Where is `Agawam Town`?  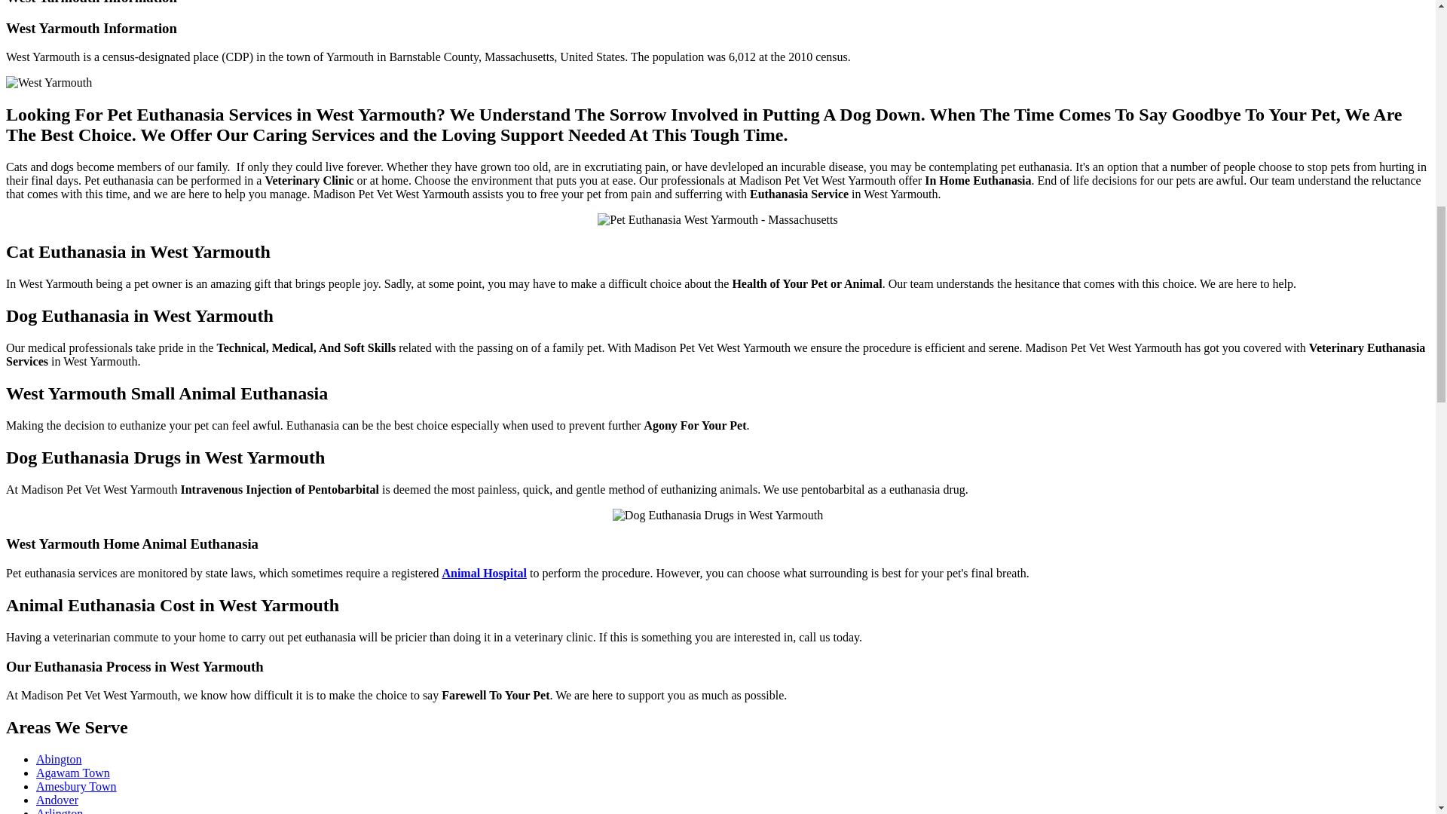 Agawam Town is located at coordinates (72, 773).